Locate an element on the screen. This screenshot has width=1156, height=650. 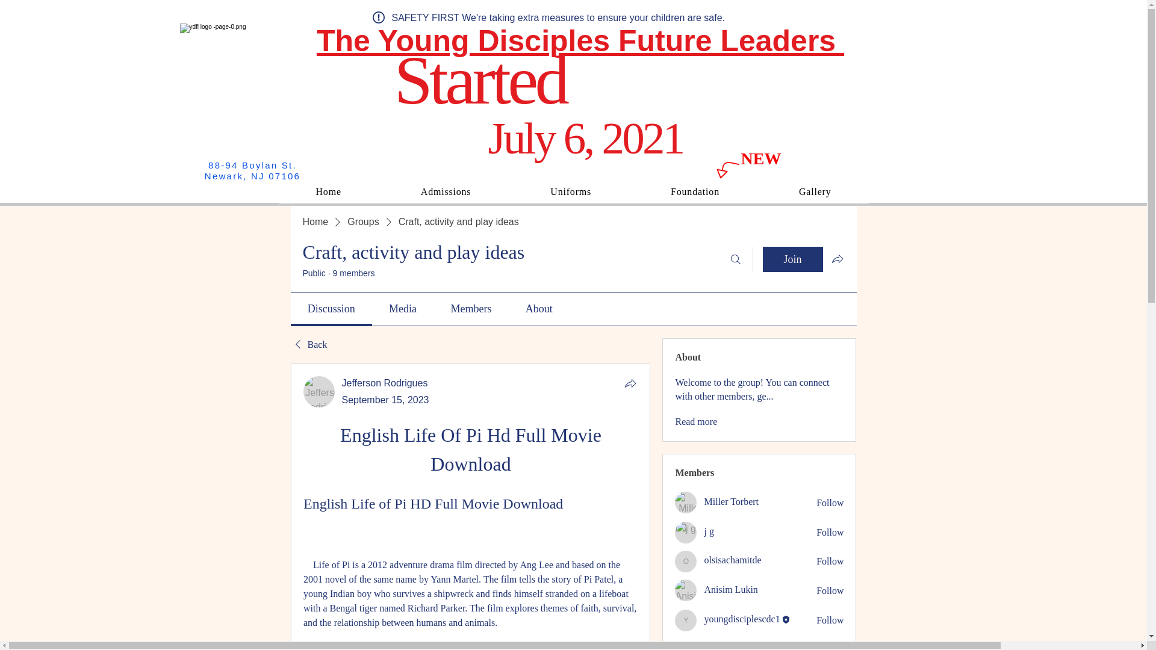
olsisachamitde is located at coordinates (686, 561).